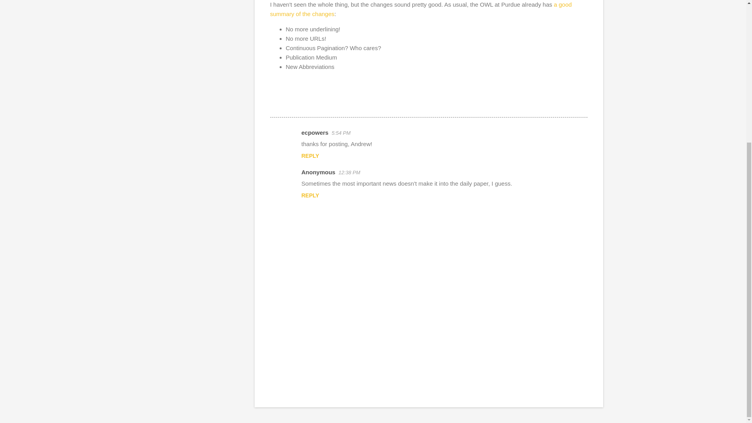 This screenshot has height=423, width=752. I want to click on REPLY, so click(310, 195).